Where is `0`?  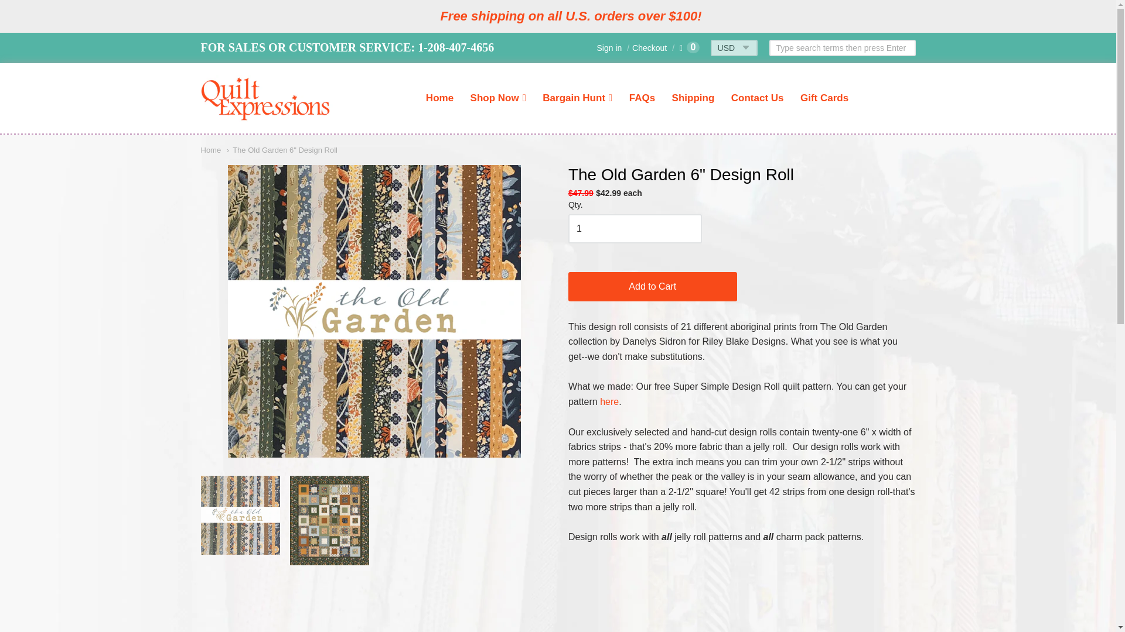 0 is located at coordinates (689, 48).